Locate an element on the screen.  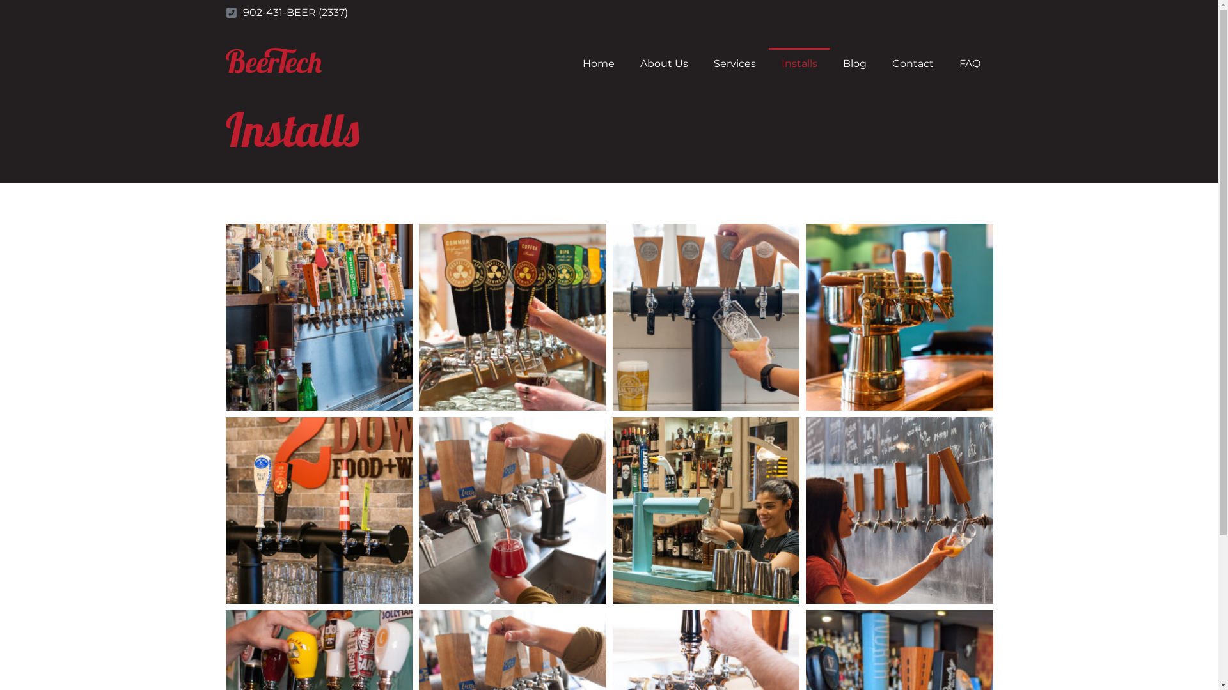
About Us is located at coordinates (663, 64).